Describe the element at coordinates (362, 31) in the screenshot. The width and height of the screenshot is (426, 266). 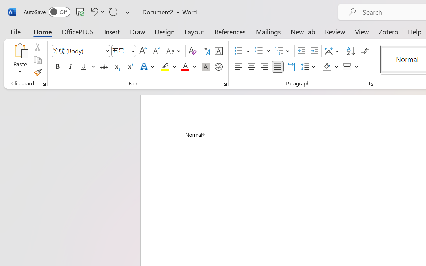
I see `View` at that location.